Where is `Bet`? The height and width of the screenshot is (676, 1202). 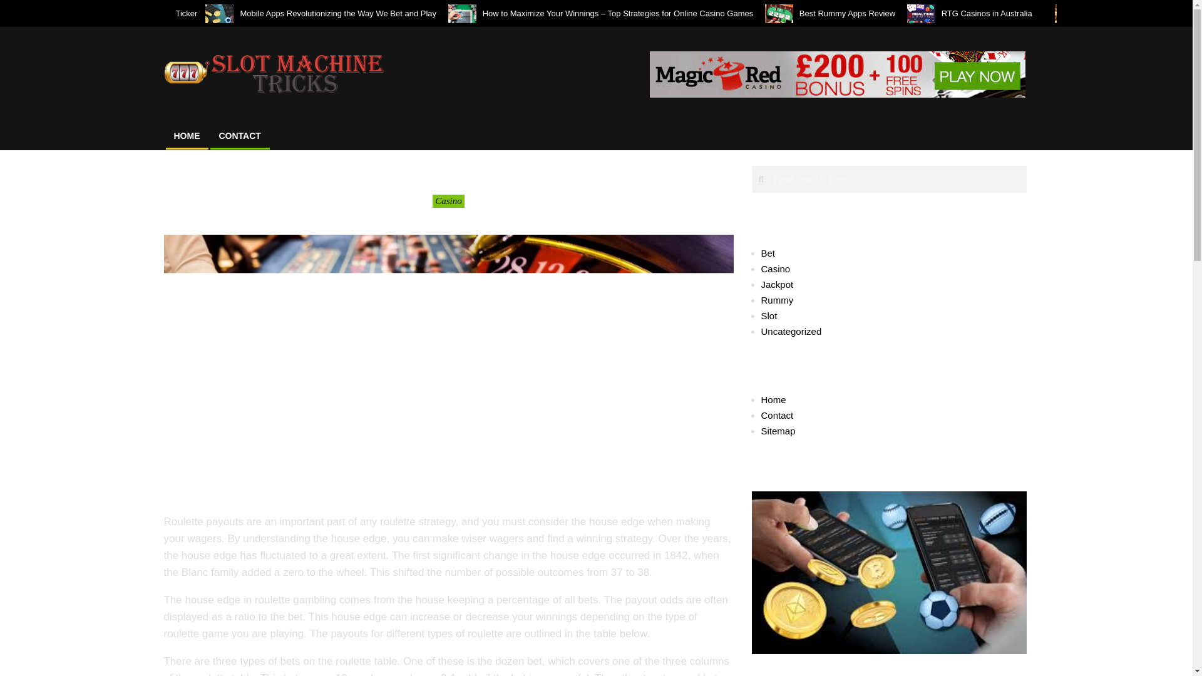
Bet is located at coordinates (768, 253).